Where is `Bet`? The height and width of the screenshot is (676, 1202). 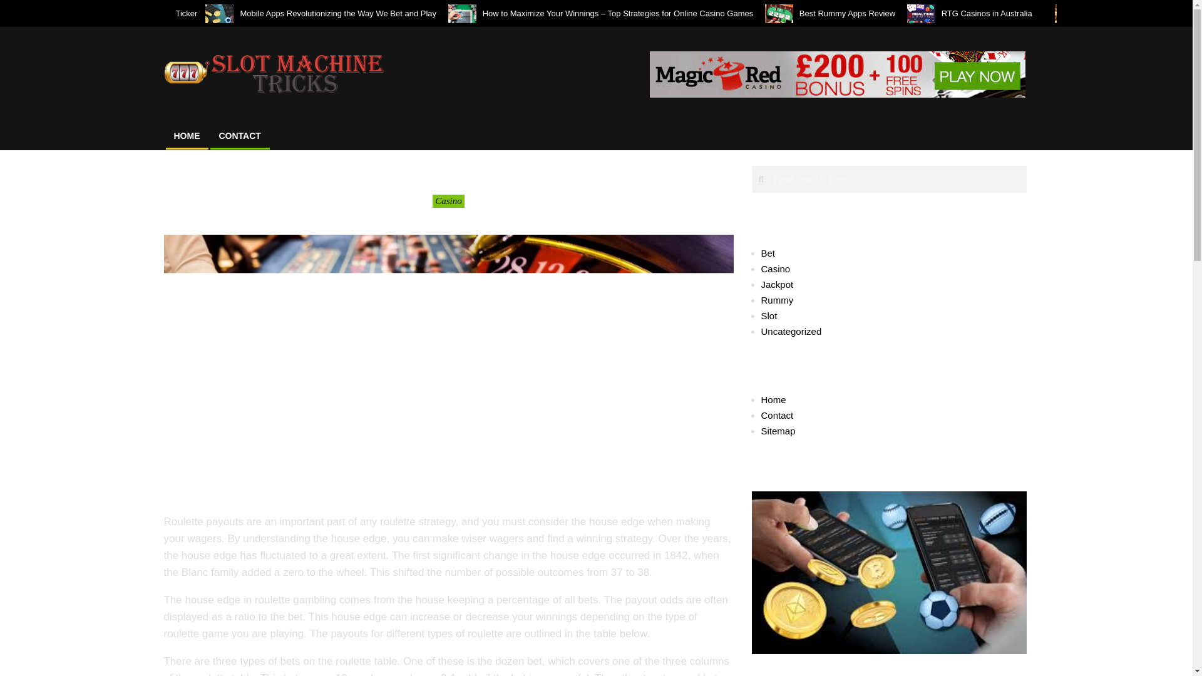
Bet is located at coordinates (768, 253).